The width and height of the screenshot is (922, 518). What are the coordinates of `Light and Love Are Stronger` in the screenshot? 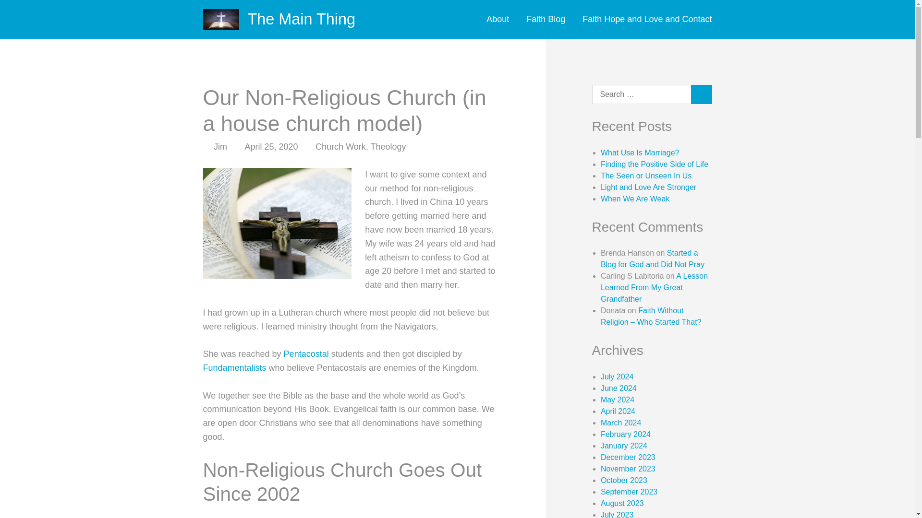 It's located at (648, 187).